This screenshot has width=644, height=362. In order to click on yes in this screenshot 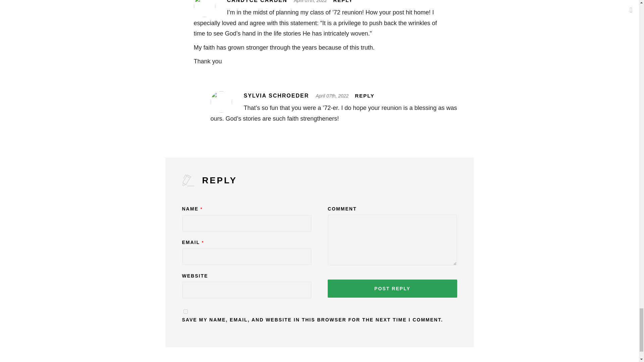, I will do `click(185, 312)`.